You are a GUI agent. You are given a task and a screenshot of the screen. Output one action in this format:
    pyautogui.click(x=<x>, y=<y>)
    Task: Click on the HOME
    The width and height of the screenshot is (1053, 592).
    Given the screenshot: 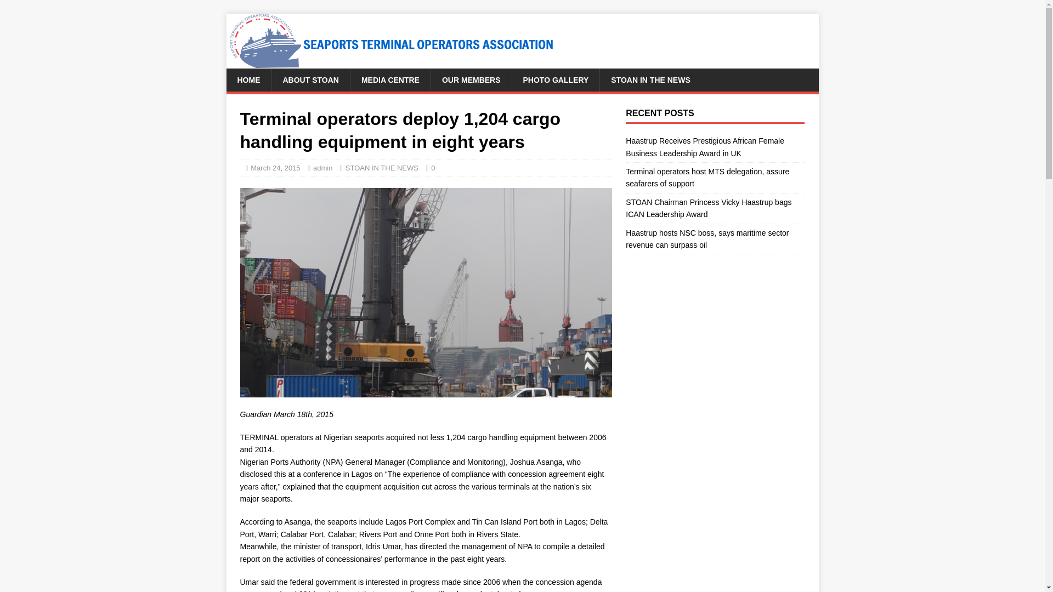 What is the action you would take?
    pyautogui.click(x=248, y=80)
    